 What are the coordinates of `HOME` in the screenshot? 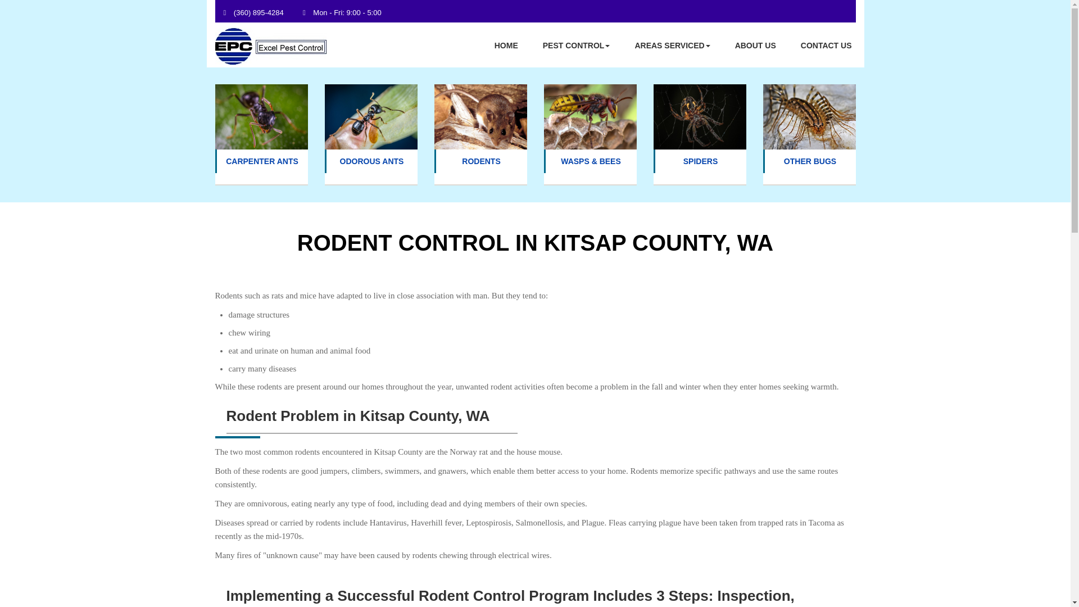 It's located at (506, 44).